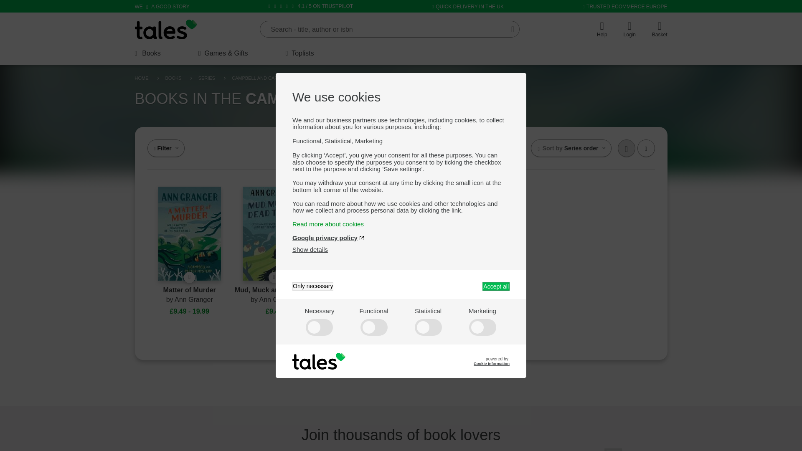  What do you see at coordinates (646, 148) in the screenshot?
I see `Show as rows` at bounding box center [646, 148].